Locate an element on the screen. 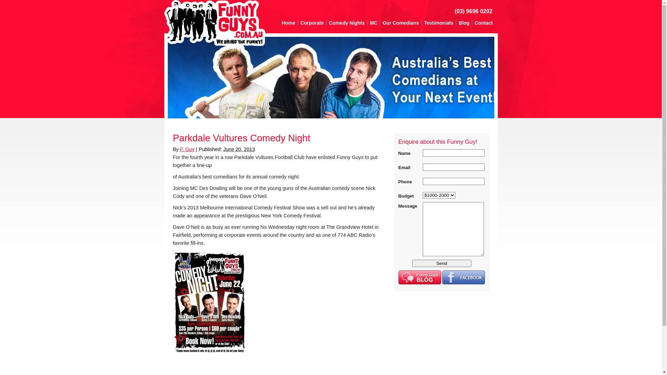 The width and height of the screenshot is (667, 375). Comedy Nights is located at coordinates (347, 23).